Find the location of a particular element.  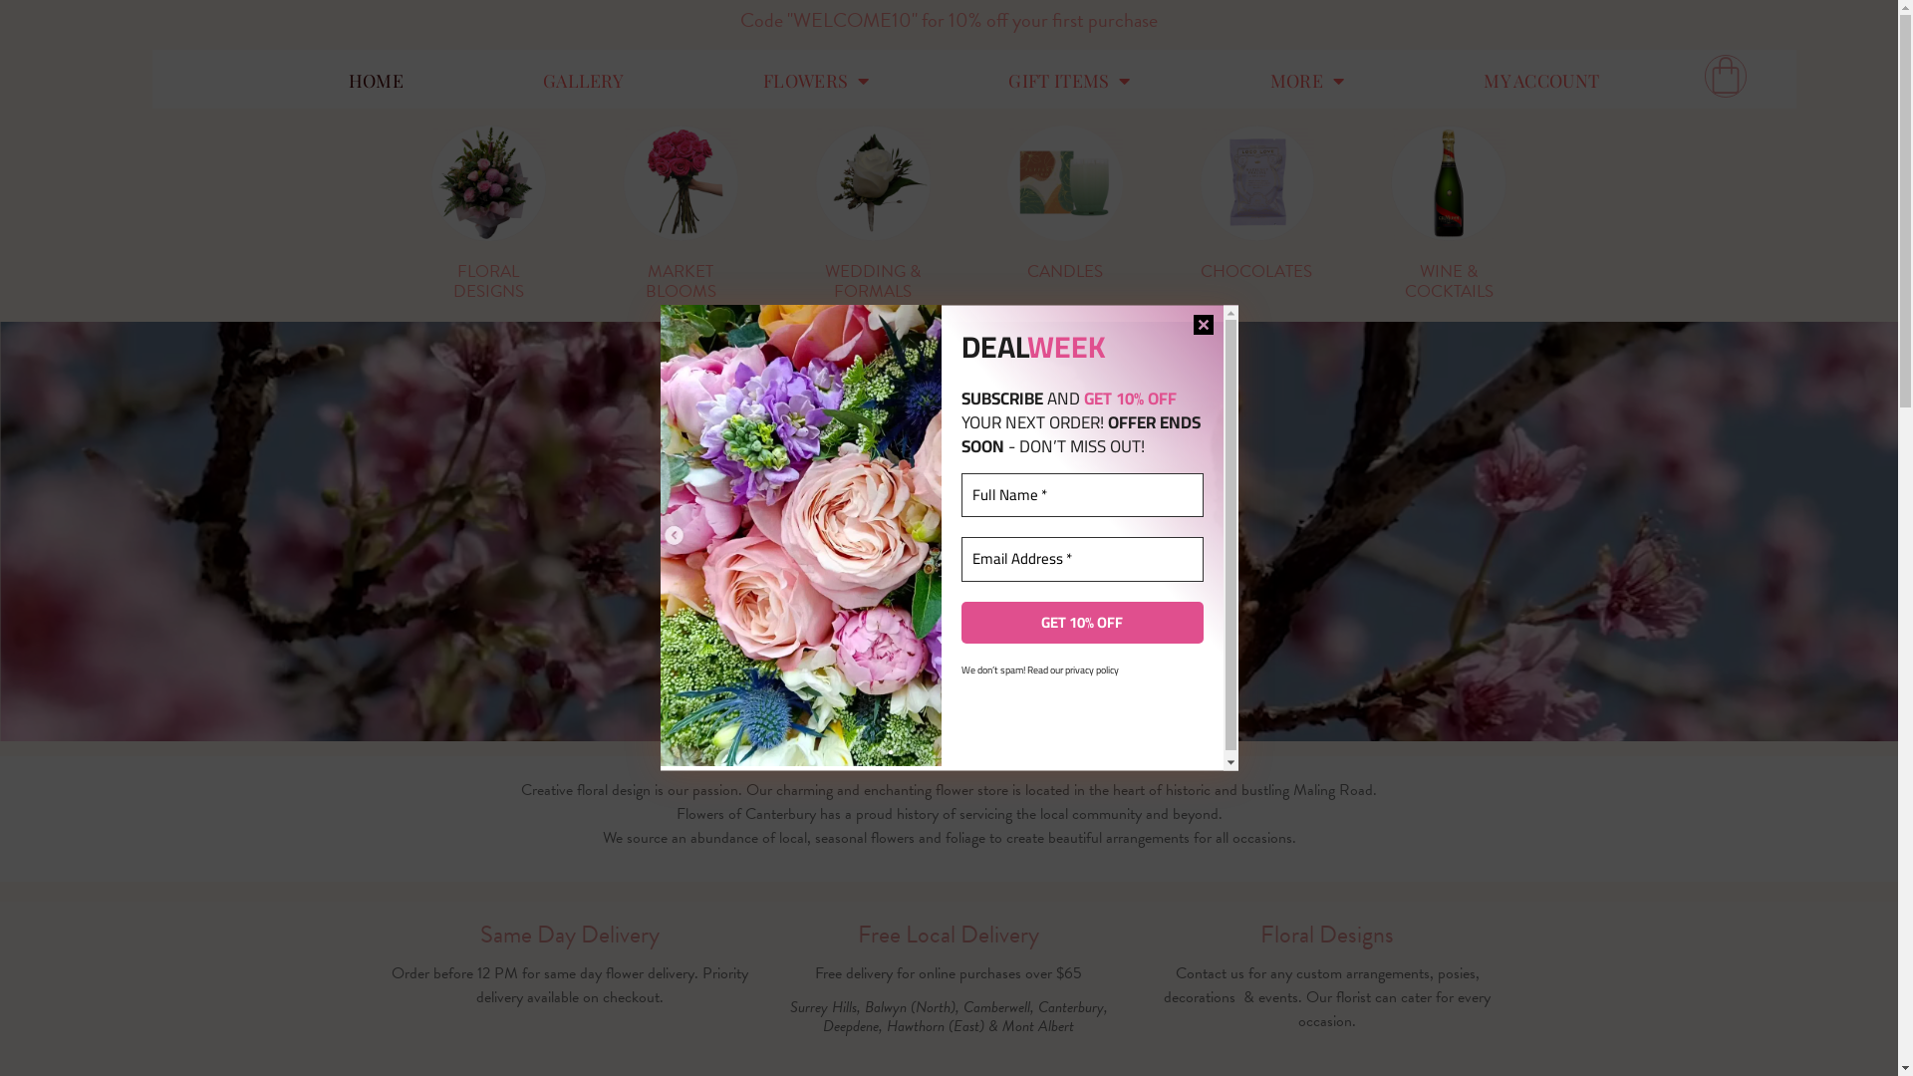

Email Address is located at coordinates (1082, 560).